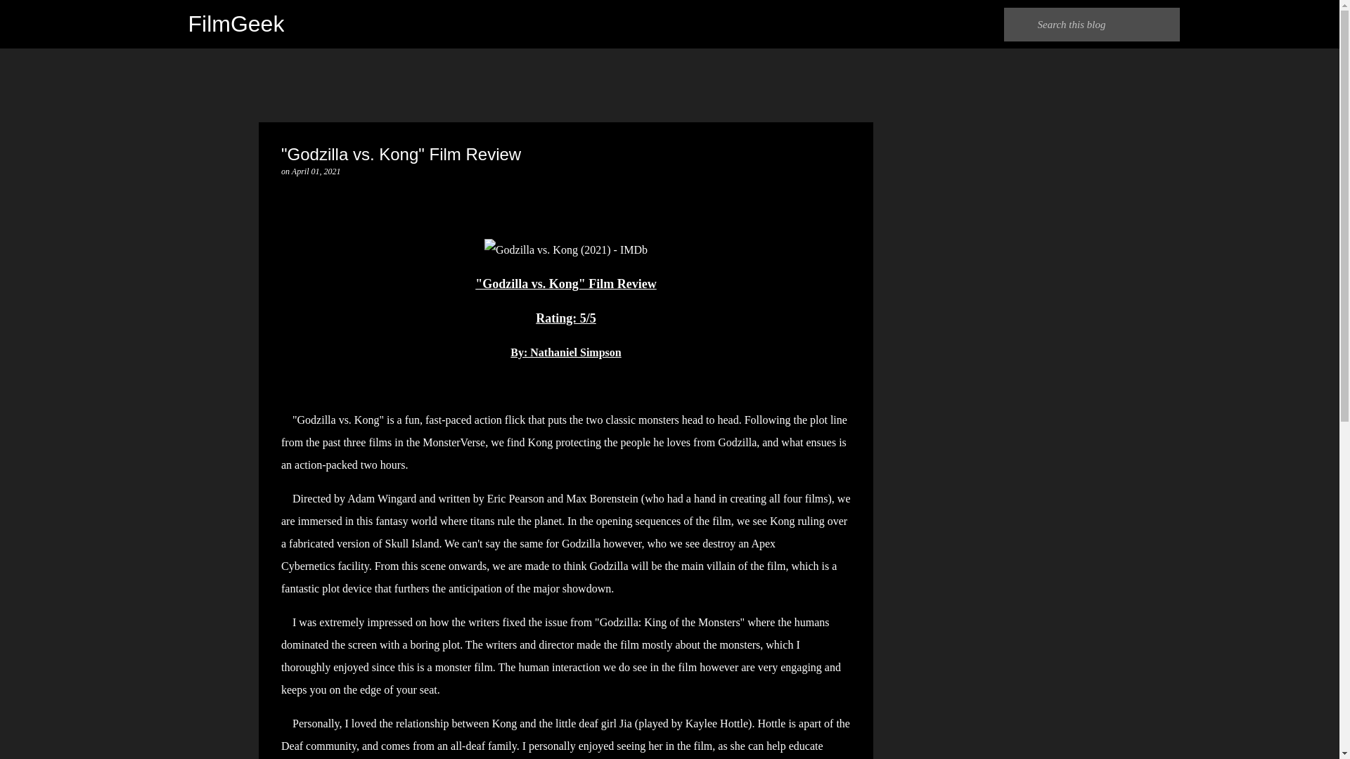  Describe the element at coordinates (316, 171) in the screenshot. I see `permanent link` at that location.